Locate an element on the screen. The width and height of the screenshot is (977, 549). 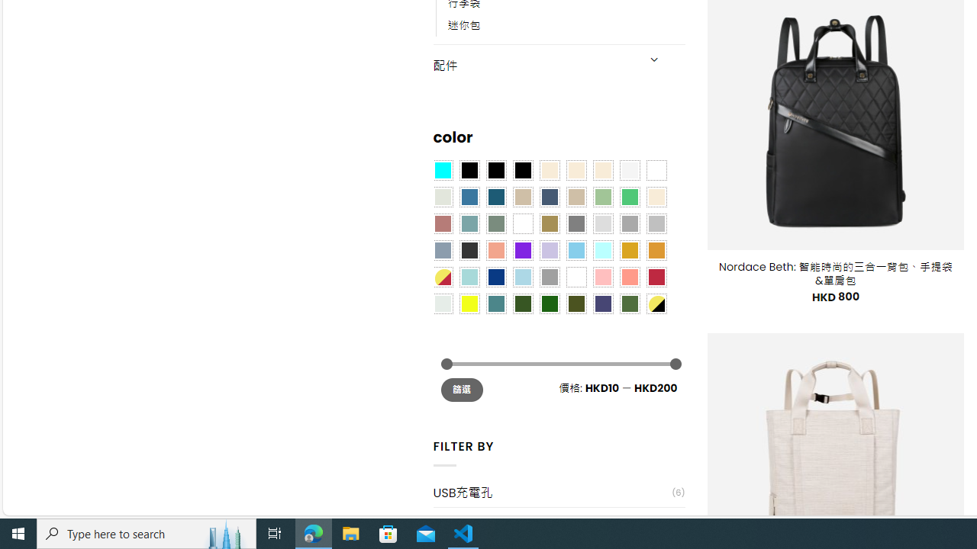
Dull Nickle is located at coordinates (443, 303).